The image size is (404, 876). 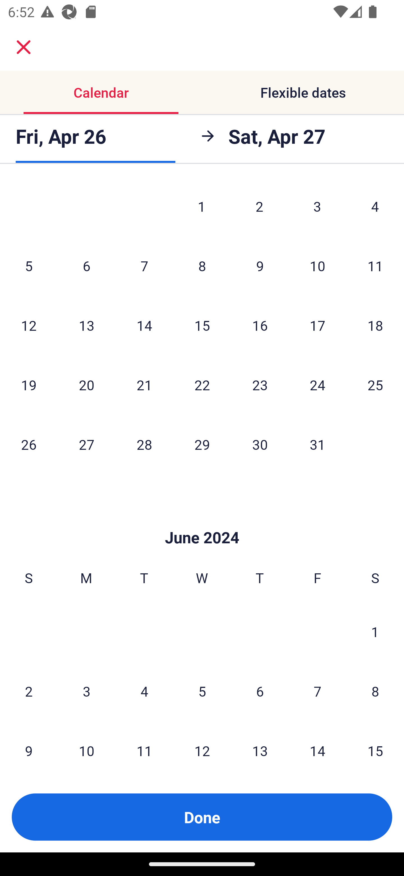 I want to click on 3 Friday, May 3, 2024, so click(x=317, y=207).